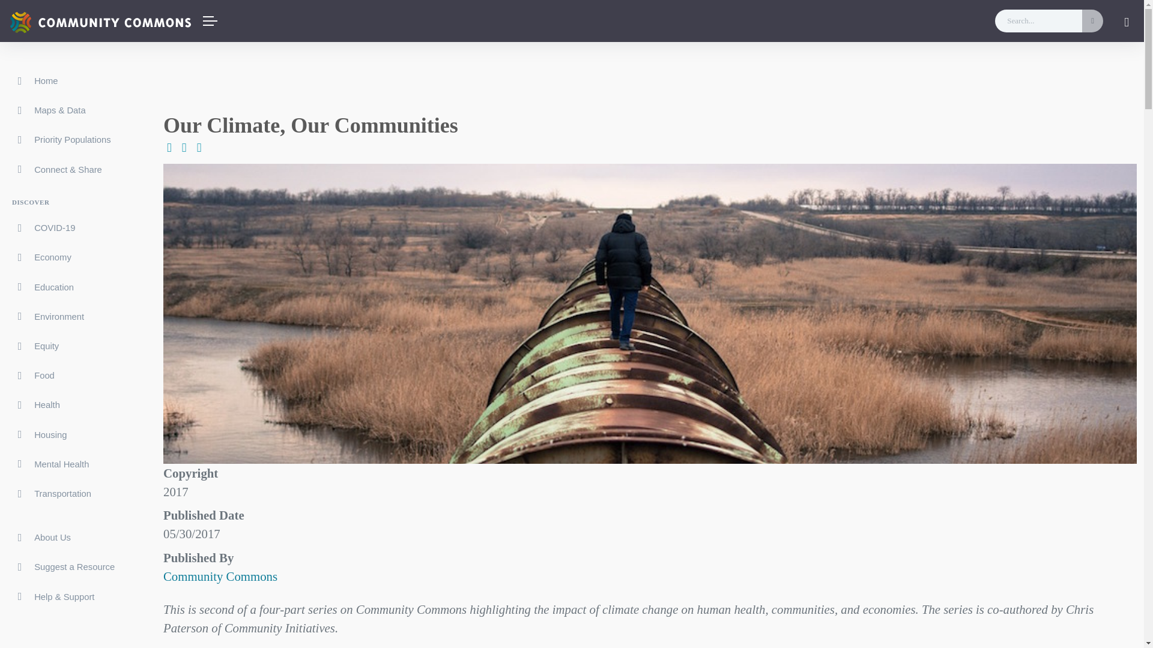 This screenshot has height=648, width=1153. Describe the element at coordinates (72, 257) in the screenshot. I see `Economy` at that location.